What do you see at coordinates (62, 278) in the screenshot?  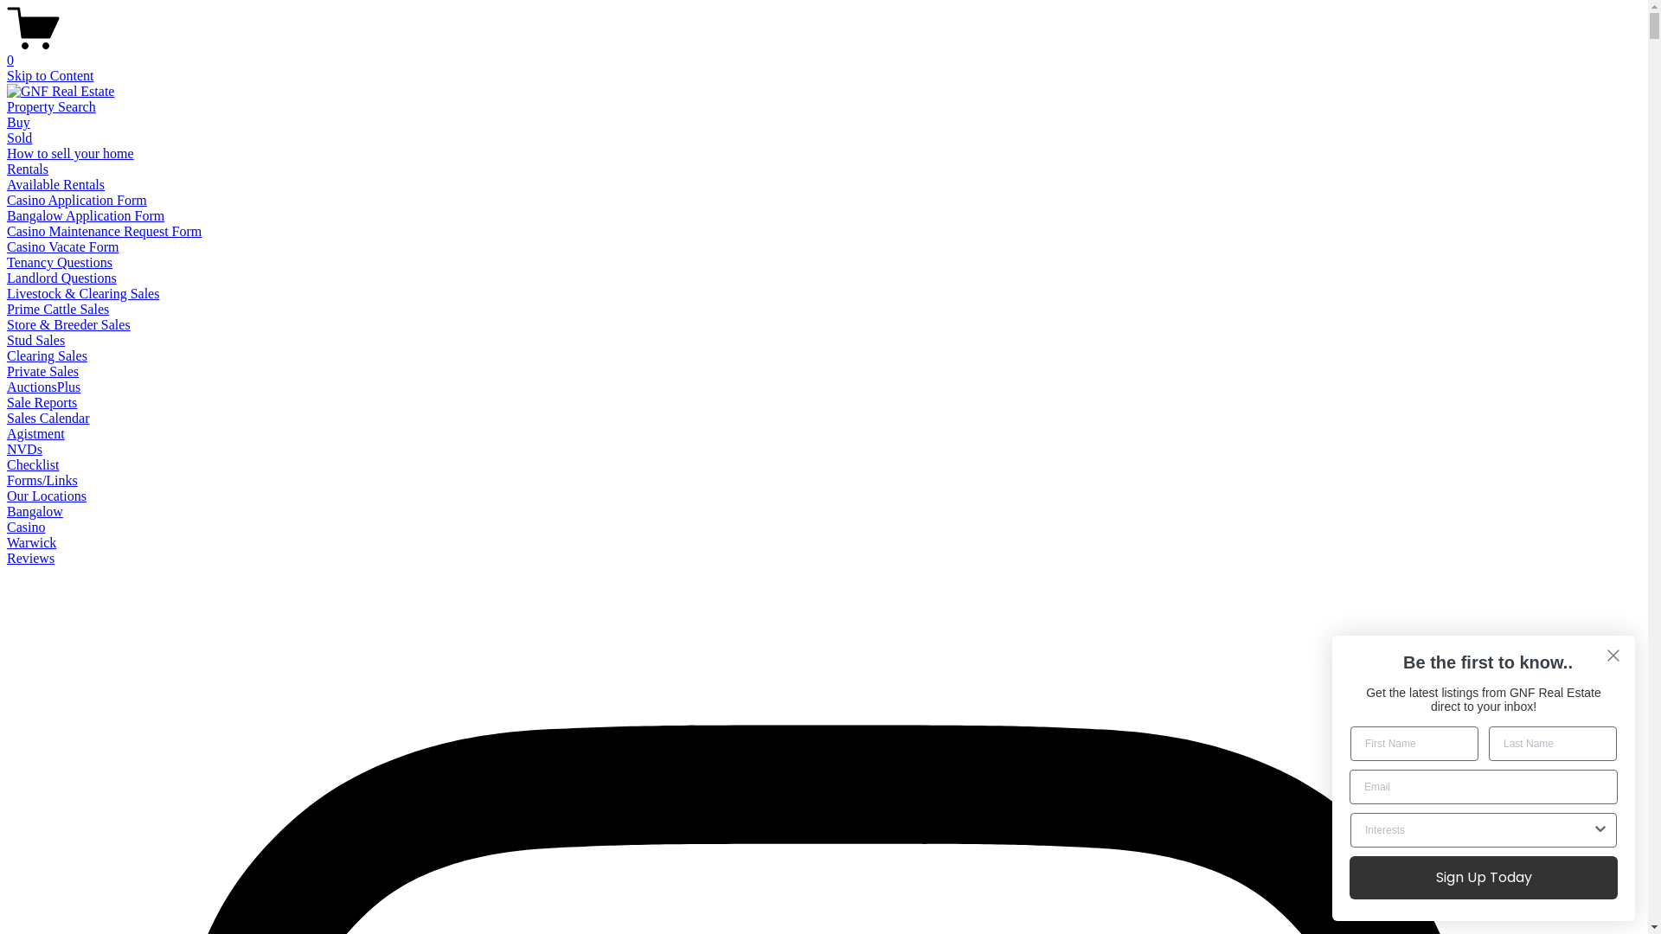 I see `Landlord Questions` at bounding box center [62, 278].